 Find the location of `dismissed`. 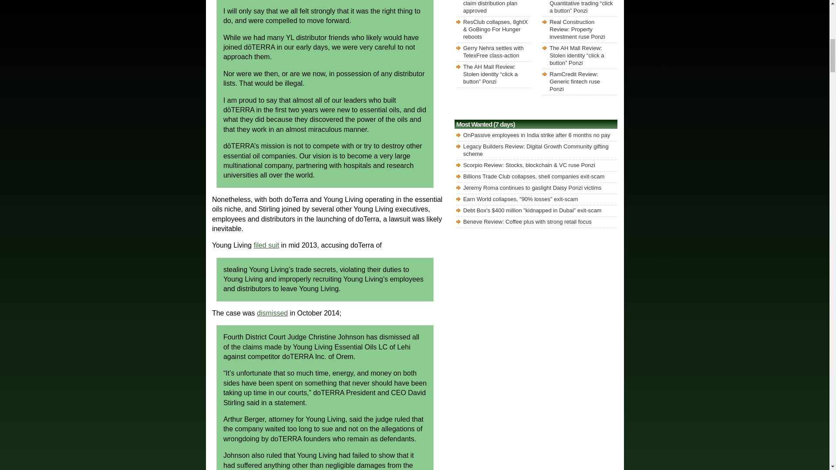

dismissed is located at coordinates (272, 312).